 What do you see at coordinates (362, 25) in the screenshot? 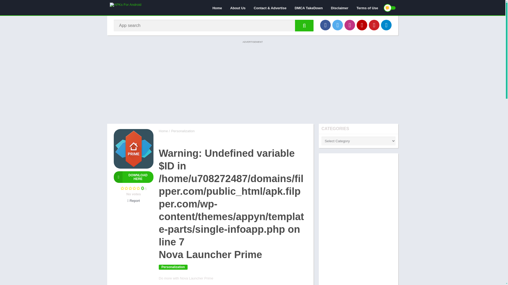
I see `YouTube` at bounding box center [362, 25].